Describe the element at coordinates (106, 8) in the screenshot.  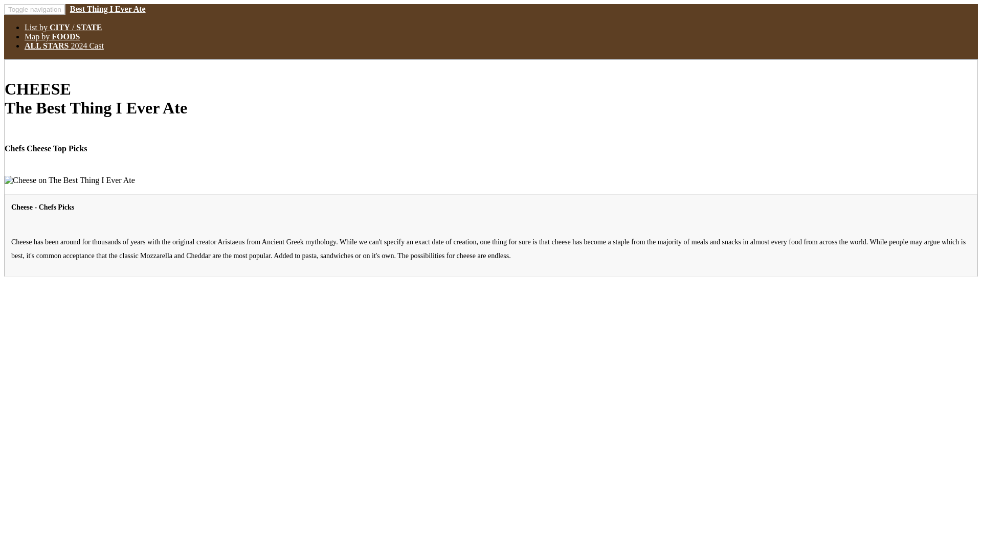
I see `Best Thing I Ever Ate` at that location.